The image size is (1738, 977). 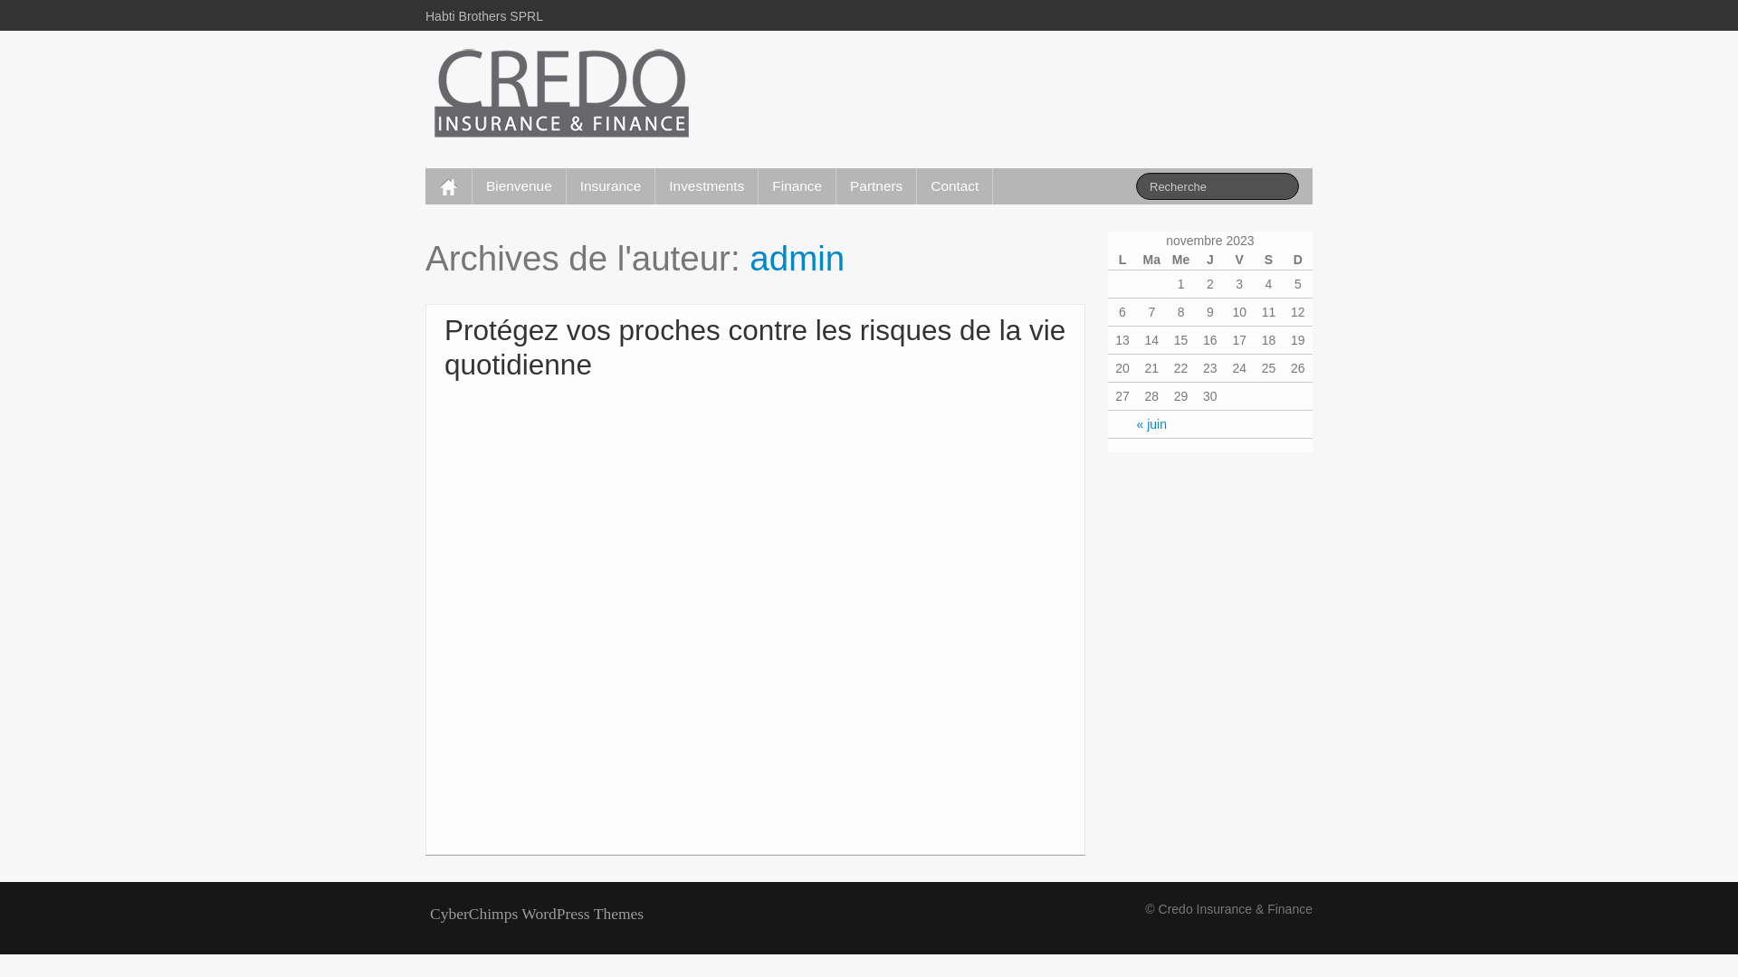 What do you see at coordinates (797, 186) in the screenshot?
I see `Finance` at bounding box center [797, 186].